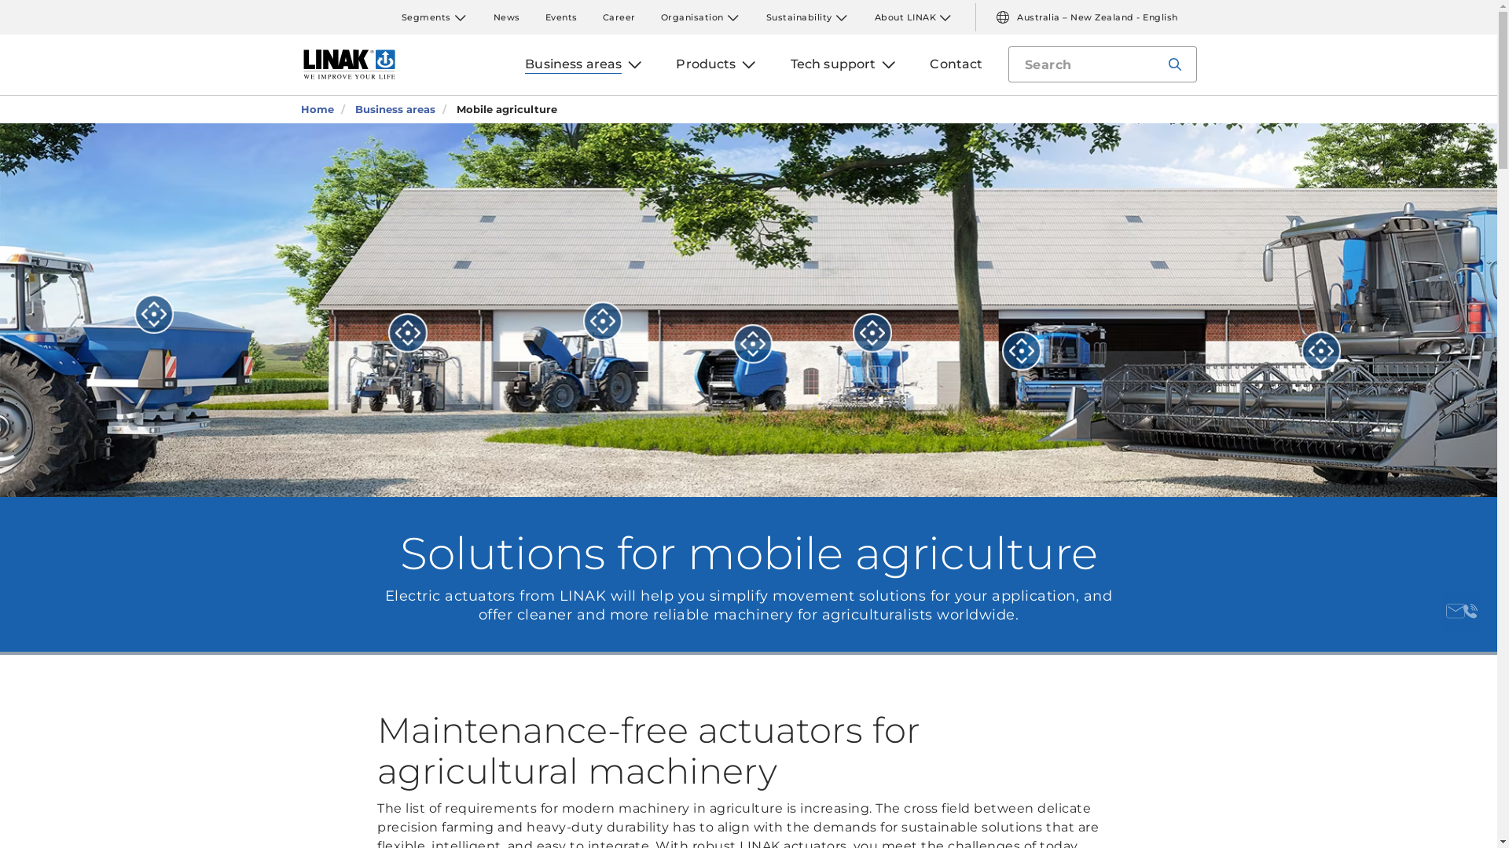 This screenshot has width=1509, height=848. What do you see at coordinates (799, 17) in the screenshot?
I see `Sustainability` at bounding box center [799, 17].